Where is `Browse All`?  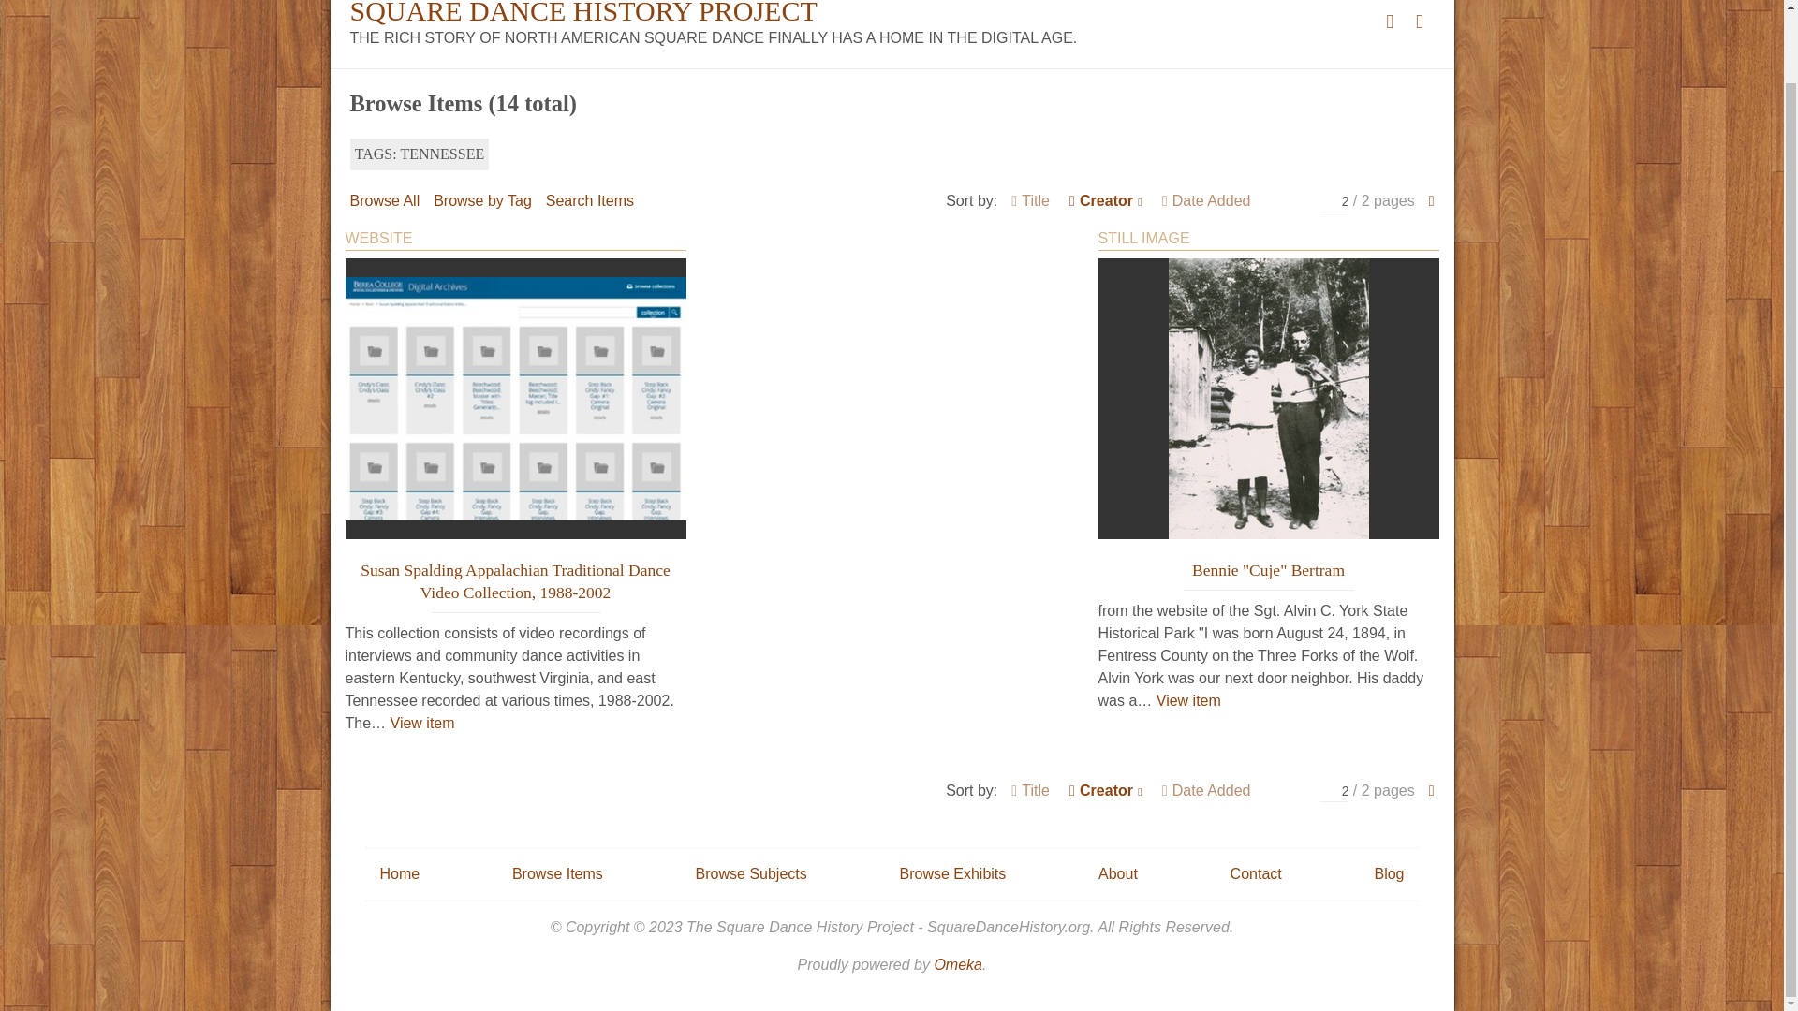 Browse All is located at coordinates (386, 200).